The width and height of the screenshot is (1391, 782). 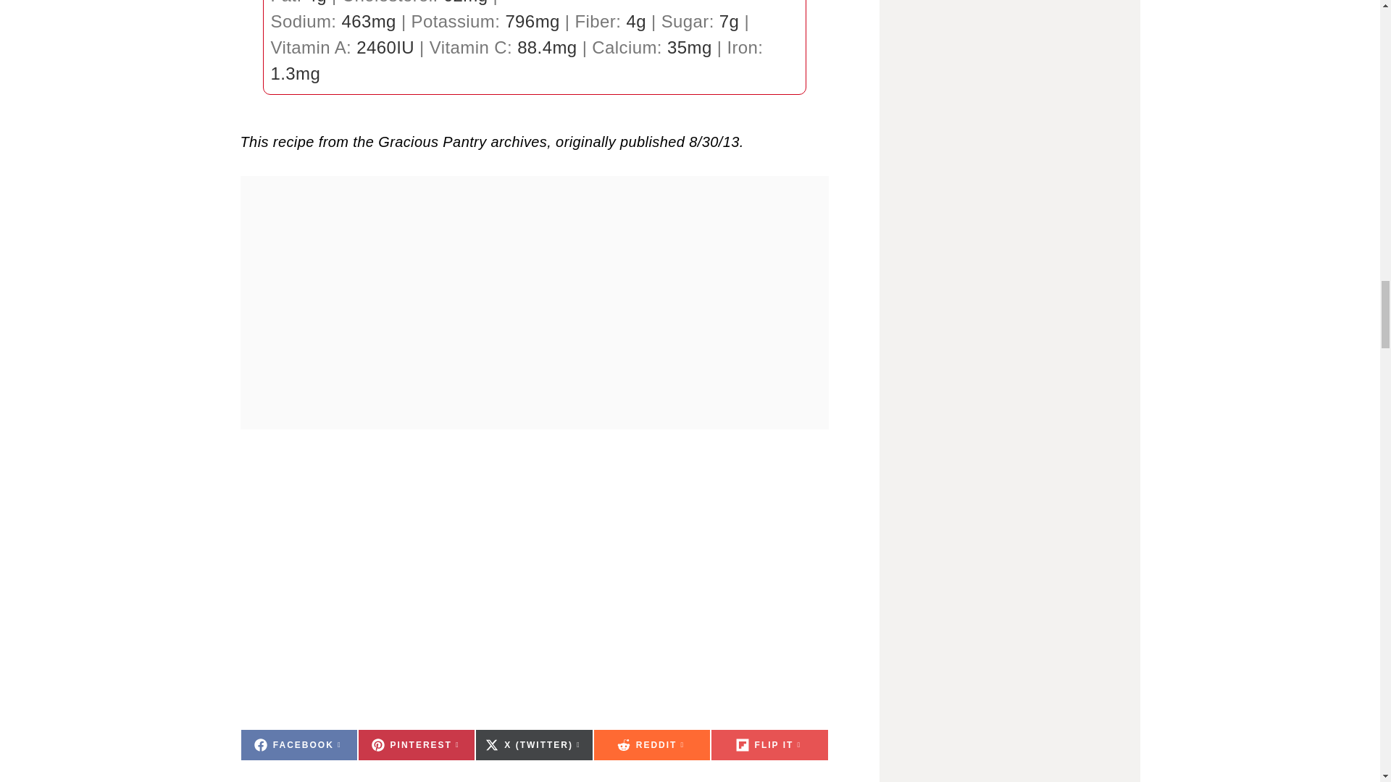 What do you see at coordinates (298, 744) in the screenshot?
I see ` External link. Opens in a new tab.` at bounding box center [298, 744].